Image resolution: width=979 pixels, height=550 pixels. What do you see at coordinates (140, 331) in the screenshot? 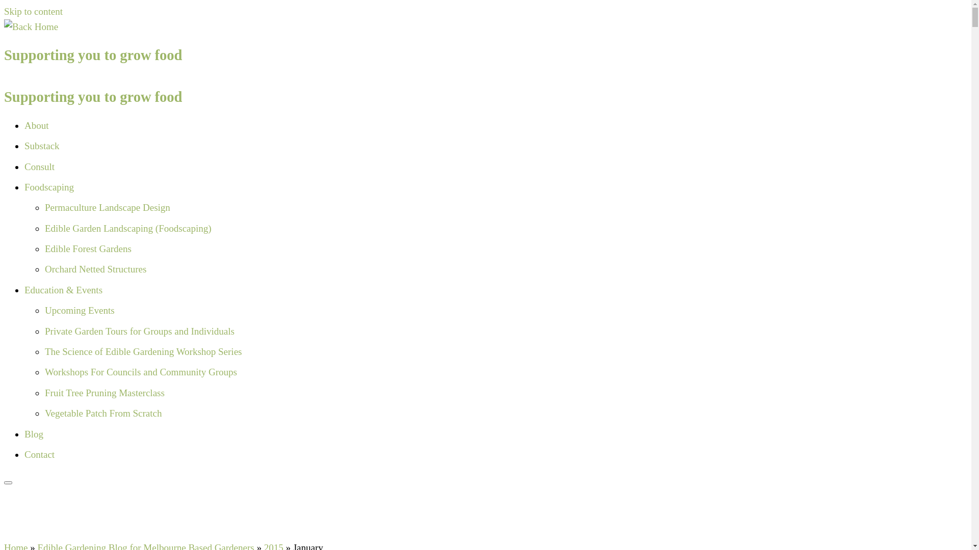
I see `Private Garden Tours for Groups and Individuals` at bounding box center [140, 331].